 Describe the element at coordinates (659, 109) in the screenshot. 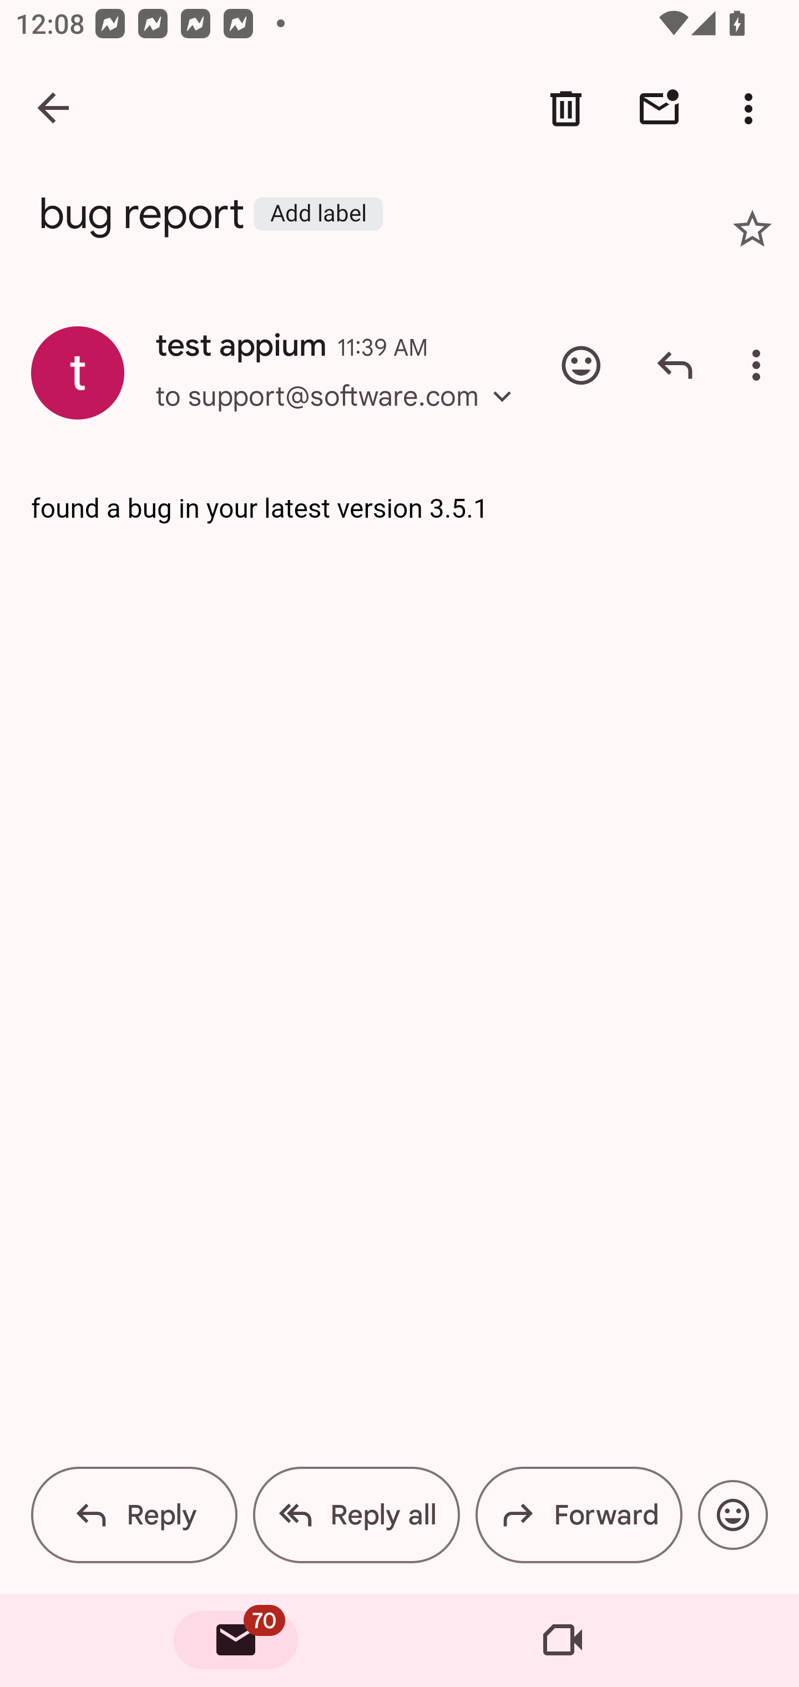

I see `Mark unread` at that location.